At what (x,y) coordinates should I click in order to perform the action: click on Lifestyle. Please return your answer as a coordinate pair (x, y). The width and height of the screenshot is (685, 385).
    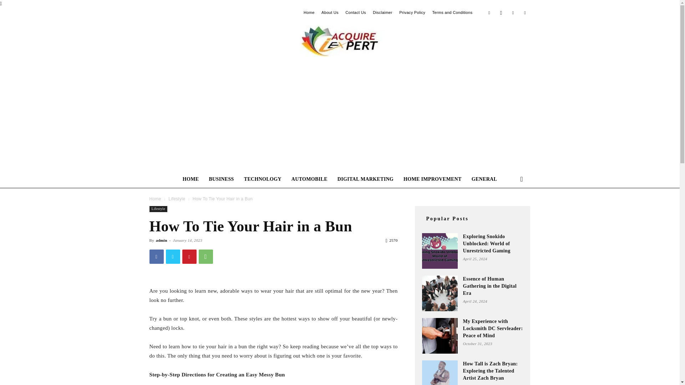
    Looking at the image, I should click on (177, 199).